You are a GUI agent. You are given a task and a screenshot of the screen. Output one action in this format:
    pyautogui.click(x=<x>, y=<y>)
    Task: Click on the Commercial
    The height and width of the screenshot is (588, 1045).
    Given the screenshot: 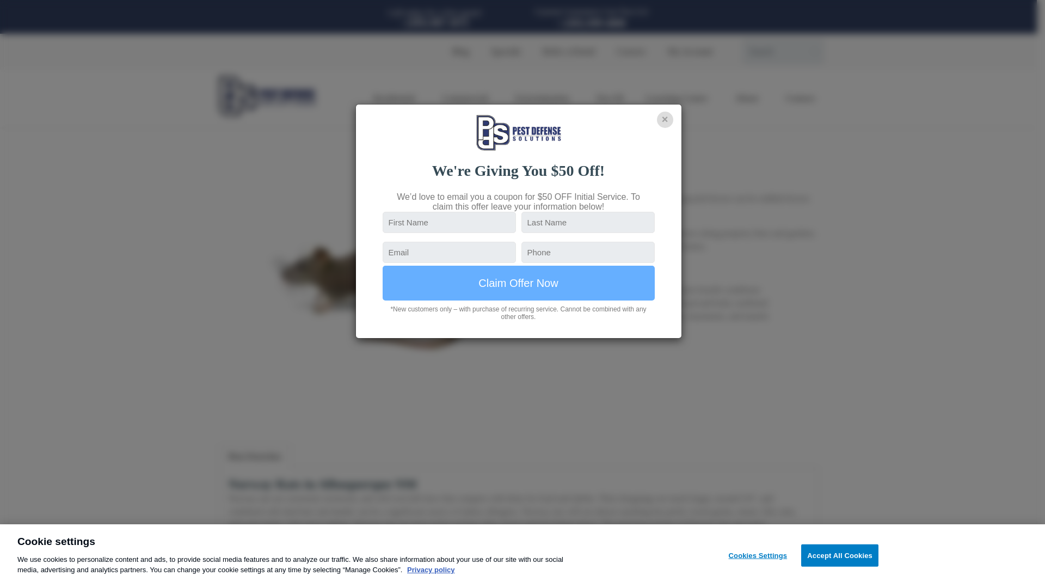 What is the action you would take?
    pyautogui.click(x=467, y=98)
    